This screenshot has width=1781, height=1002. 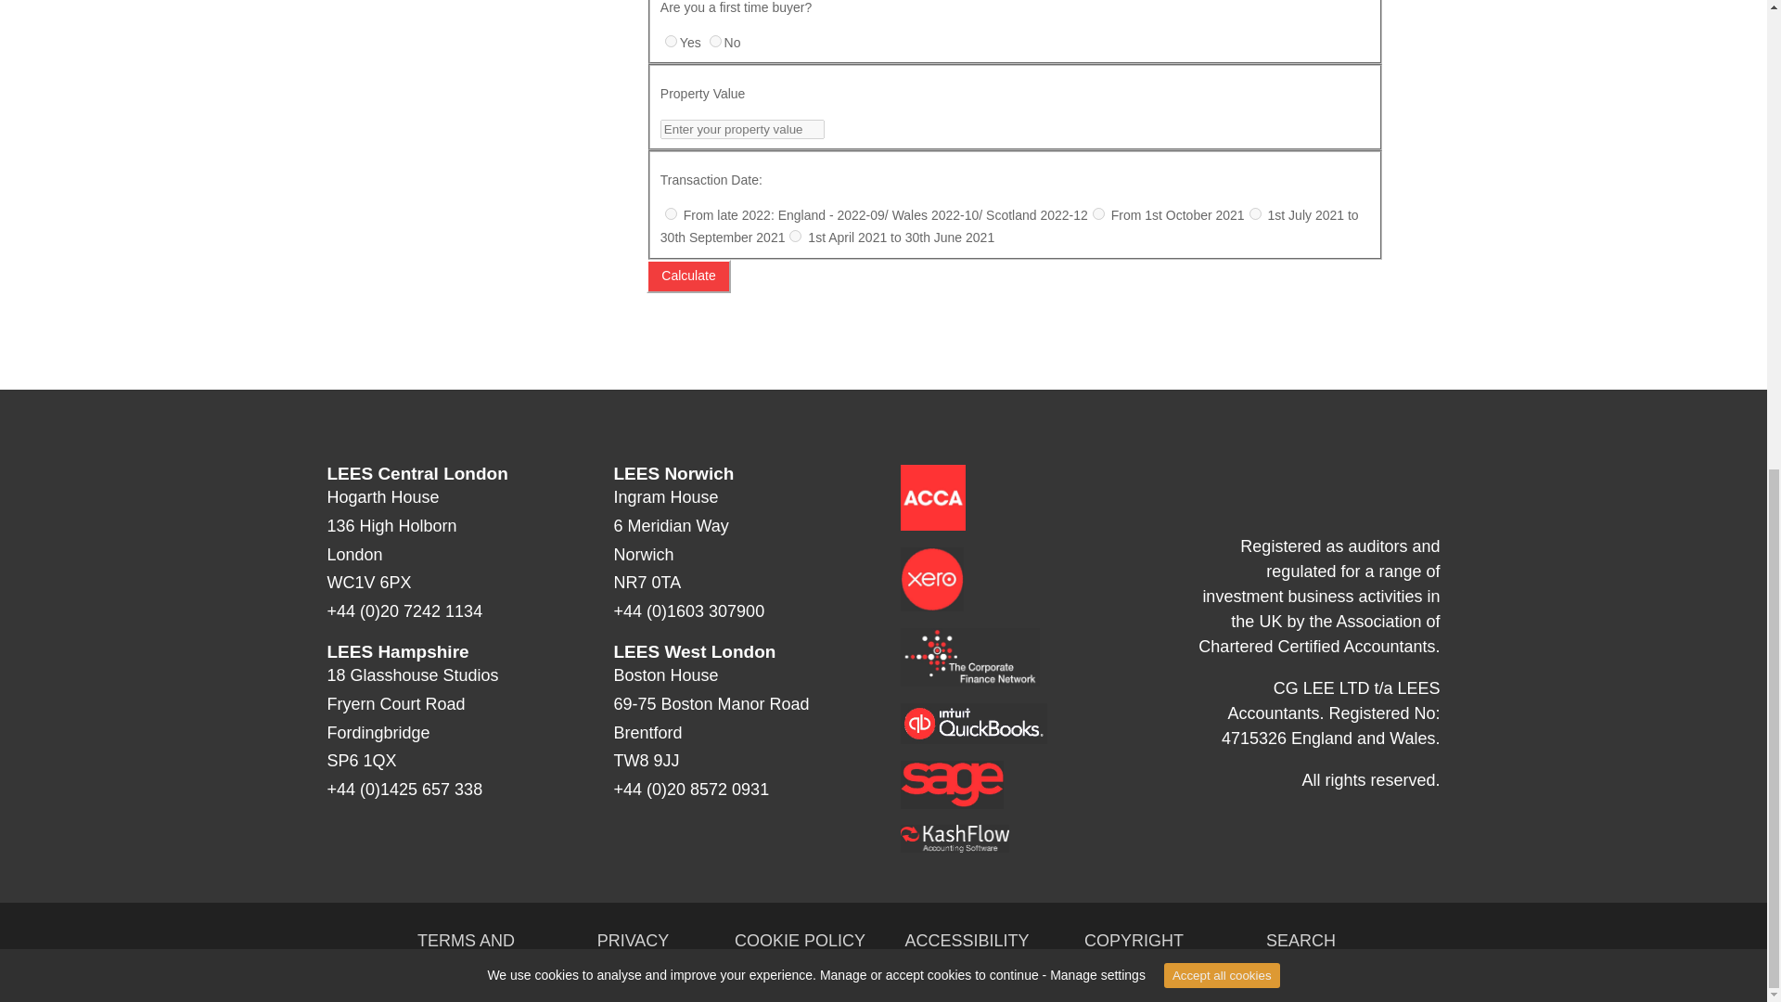 I want to click on asset 15, so click(x=954, y=838).